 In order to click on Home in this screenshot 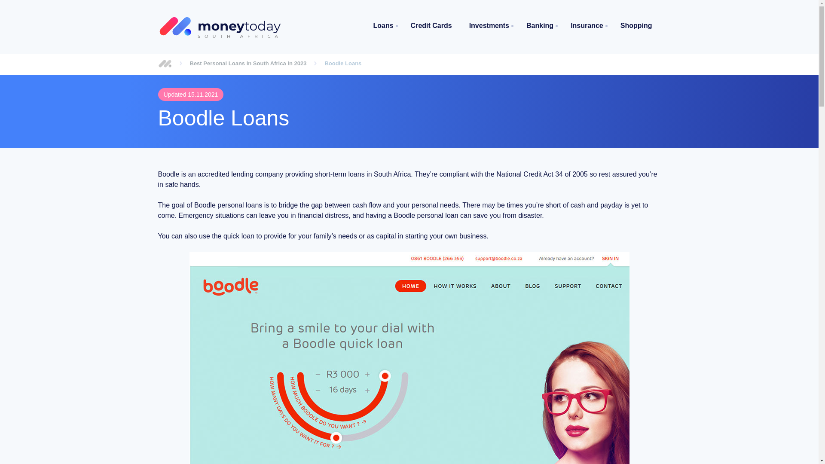, I will do `click(165, 64)`.